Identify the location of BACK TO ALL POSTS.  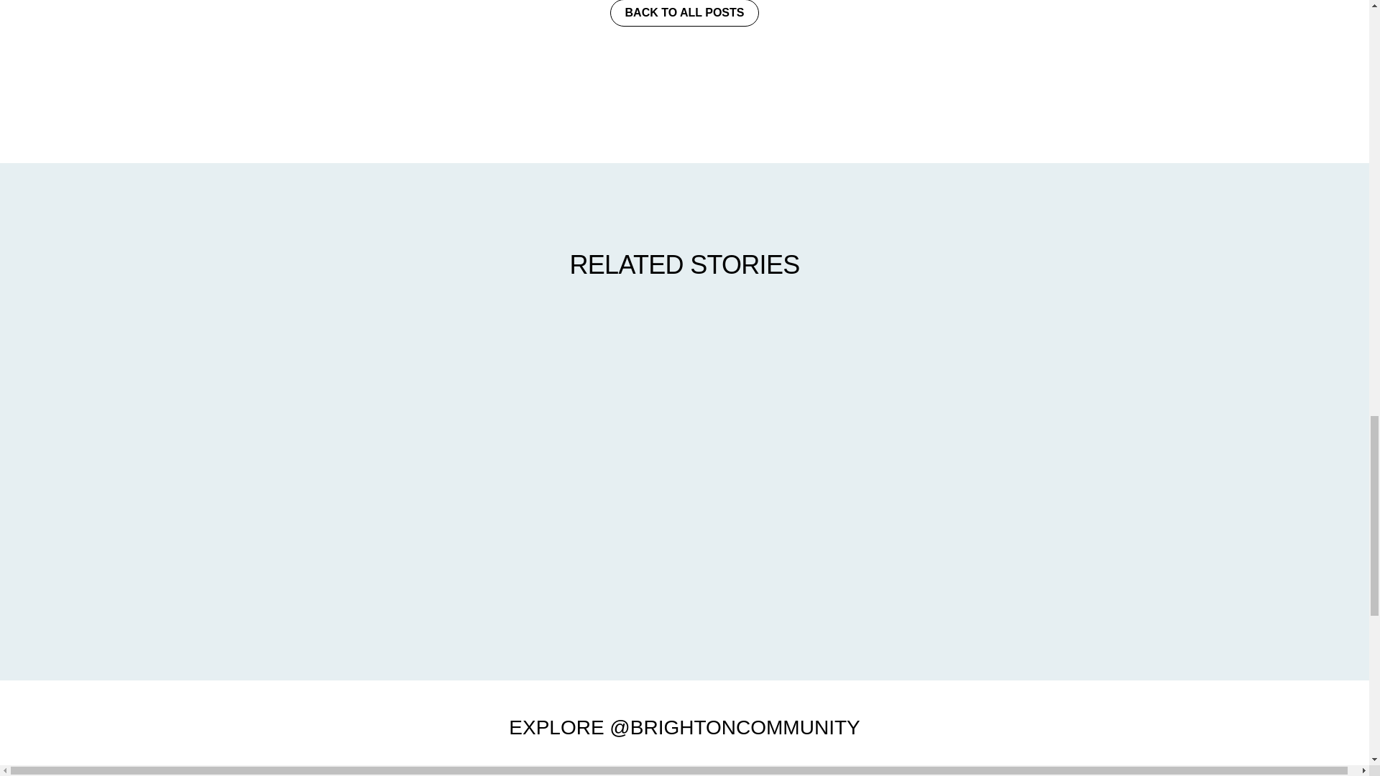
(684, 13).